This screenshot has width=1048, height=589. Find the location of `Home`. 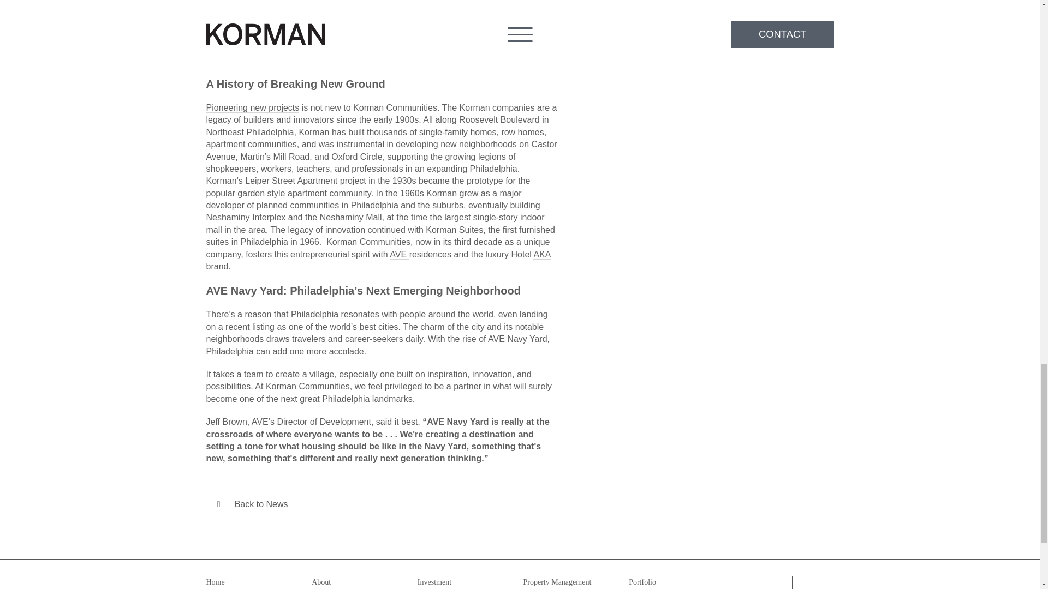

Home is located at coordinates (216, 581).